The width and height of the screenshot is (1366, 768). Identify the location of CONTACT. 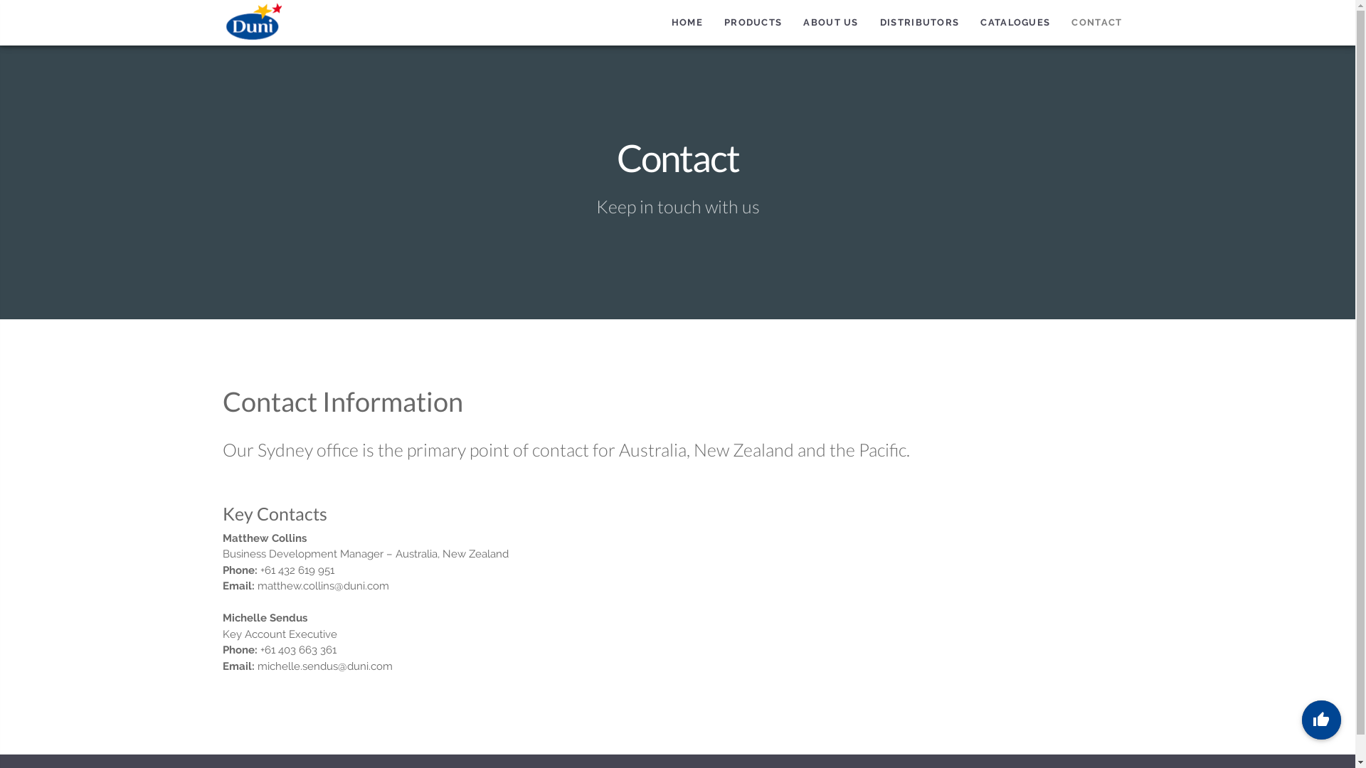
(1097, 23).